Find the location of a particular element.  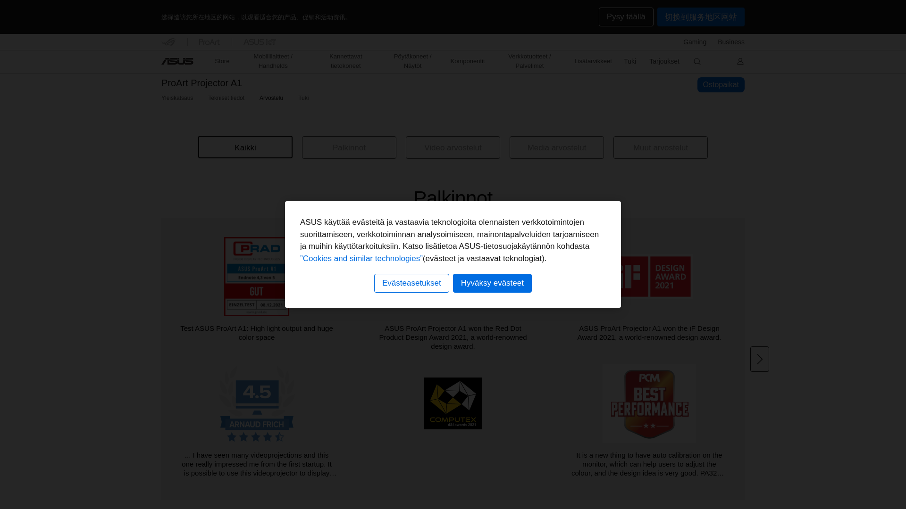

Tekniset tiedot is located at coordinates (226, 98).